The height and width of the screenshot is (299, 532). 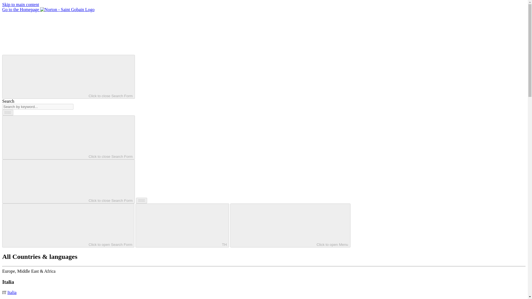 I want to click on Skip to main content, so click(x=21, y=4).